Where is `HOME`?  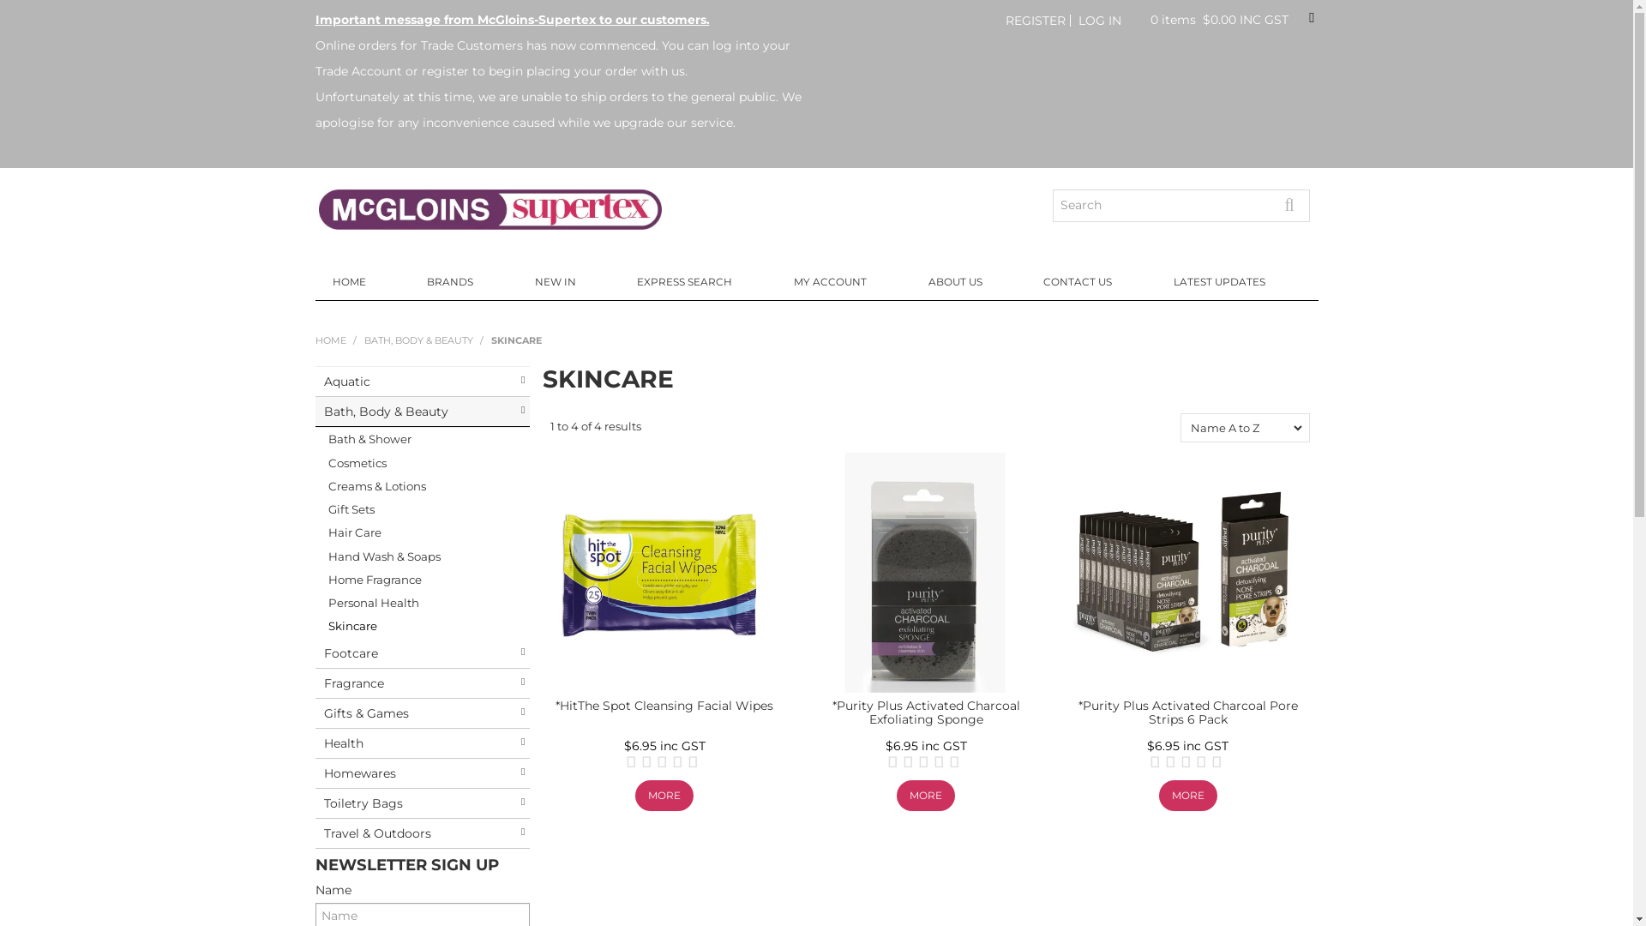
HOME is located at coordinates (331, 340).